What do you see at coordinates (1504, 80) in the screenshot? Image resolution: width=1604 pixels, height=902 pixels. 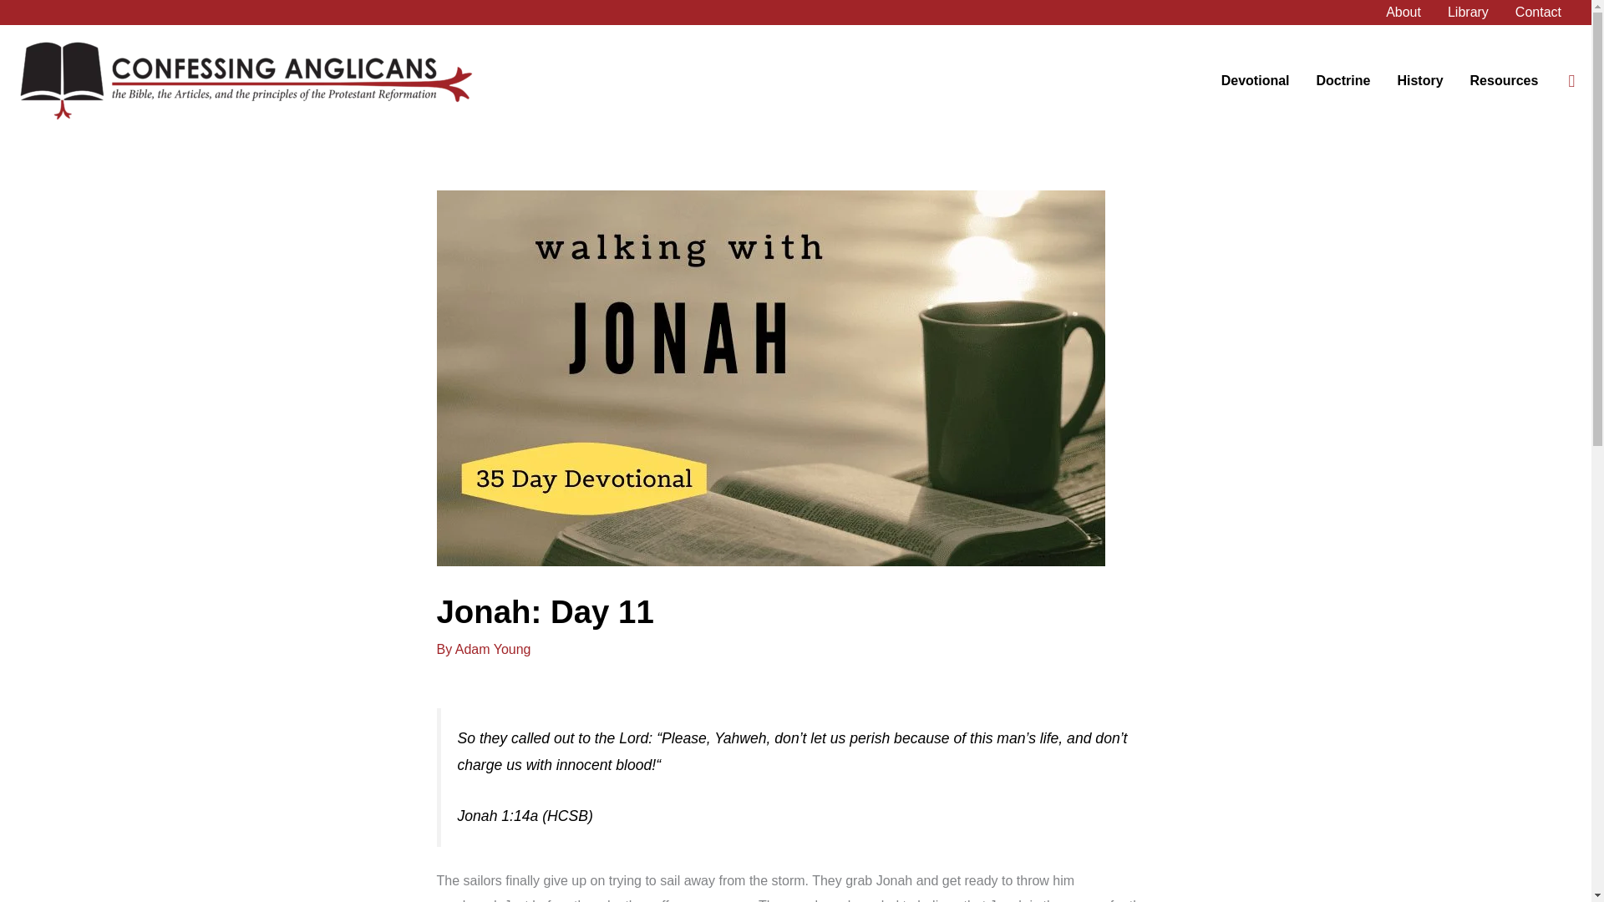 I see `Resources` at bounding box center [1504, 80].